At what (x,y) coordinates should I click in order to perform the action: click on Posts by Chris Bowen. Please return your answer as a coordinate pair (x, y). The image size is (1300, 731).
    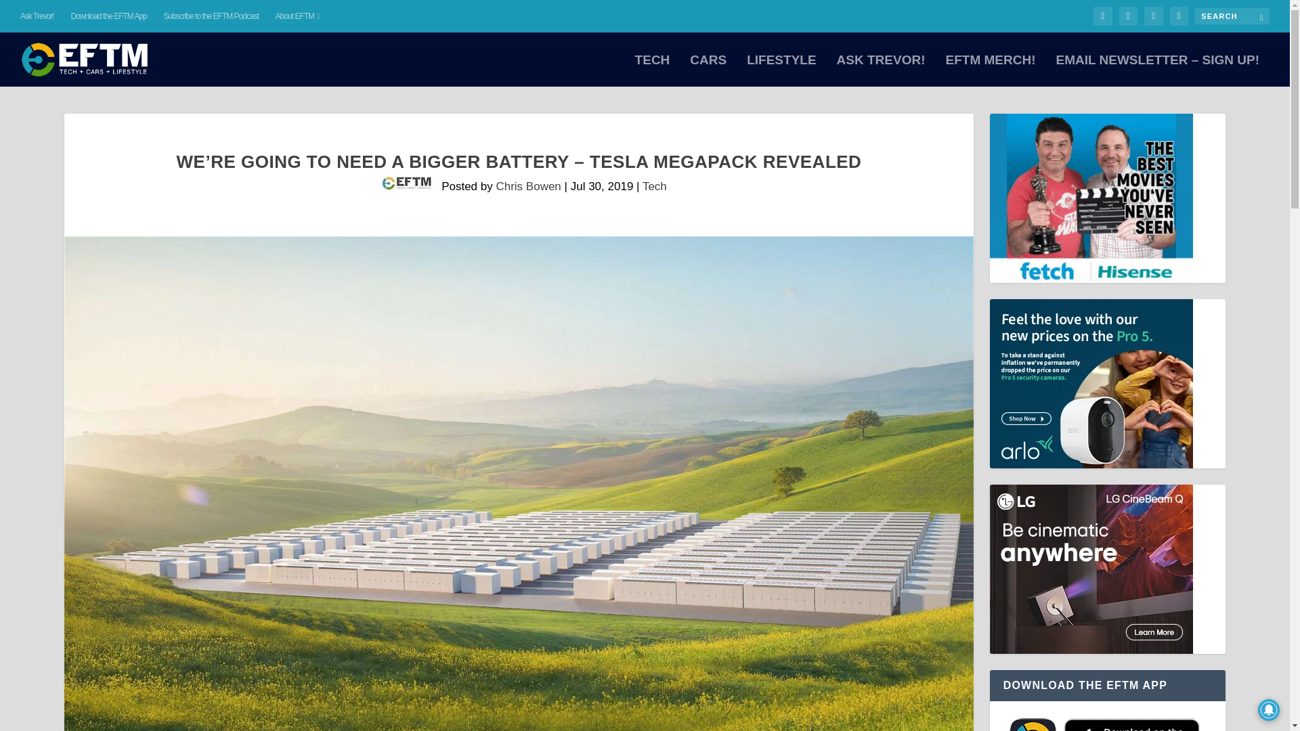
    Looking at the image, I should click on (527, 186).